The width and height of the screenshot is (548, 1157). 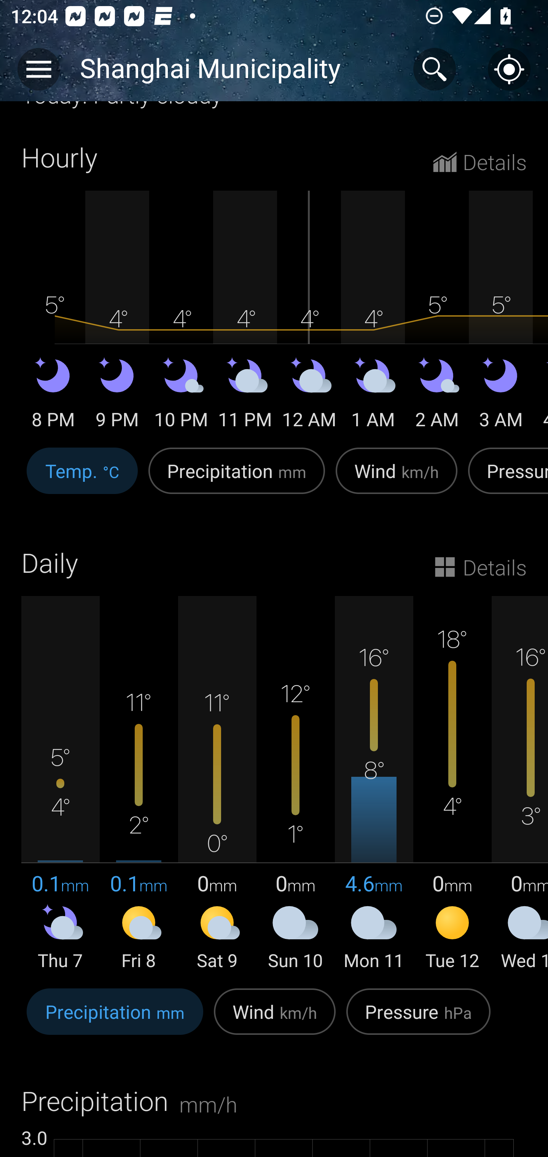 What do you see at coordinates (374, 784) in the screenshot?
I see `16° 8° 4.6 mm Mon 11` at bounding box center [374, 784].